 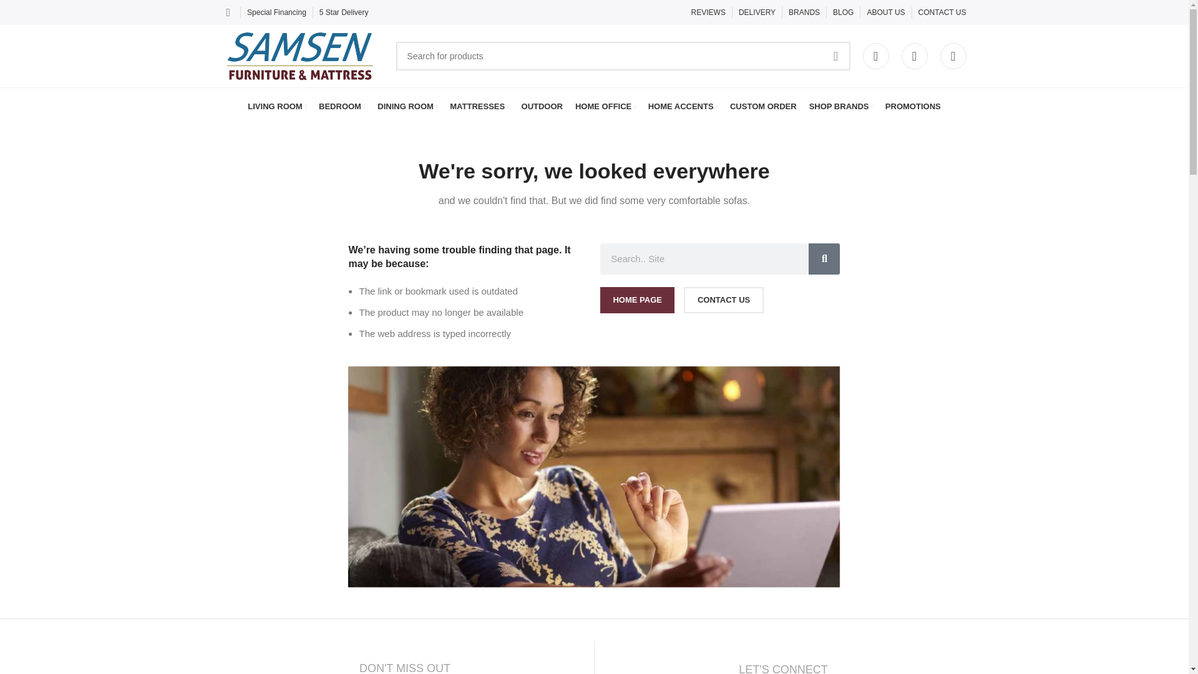 I want to click on Log in, so click(x=786, y=258).